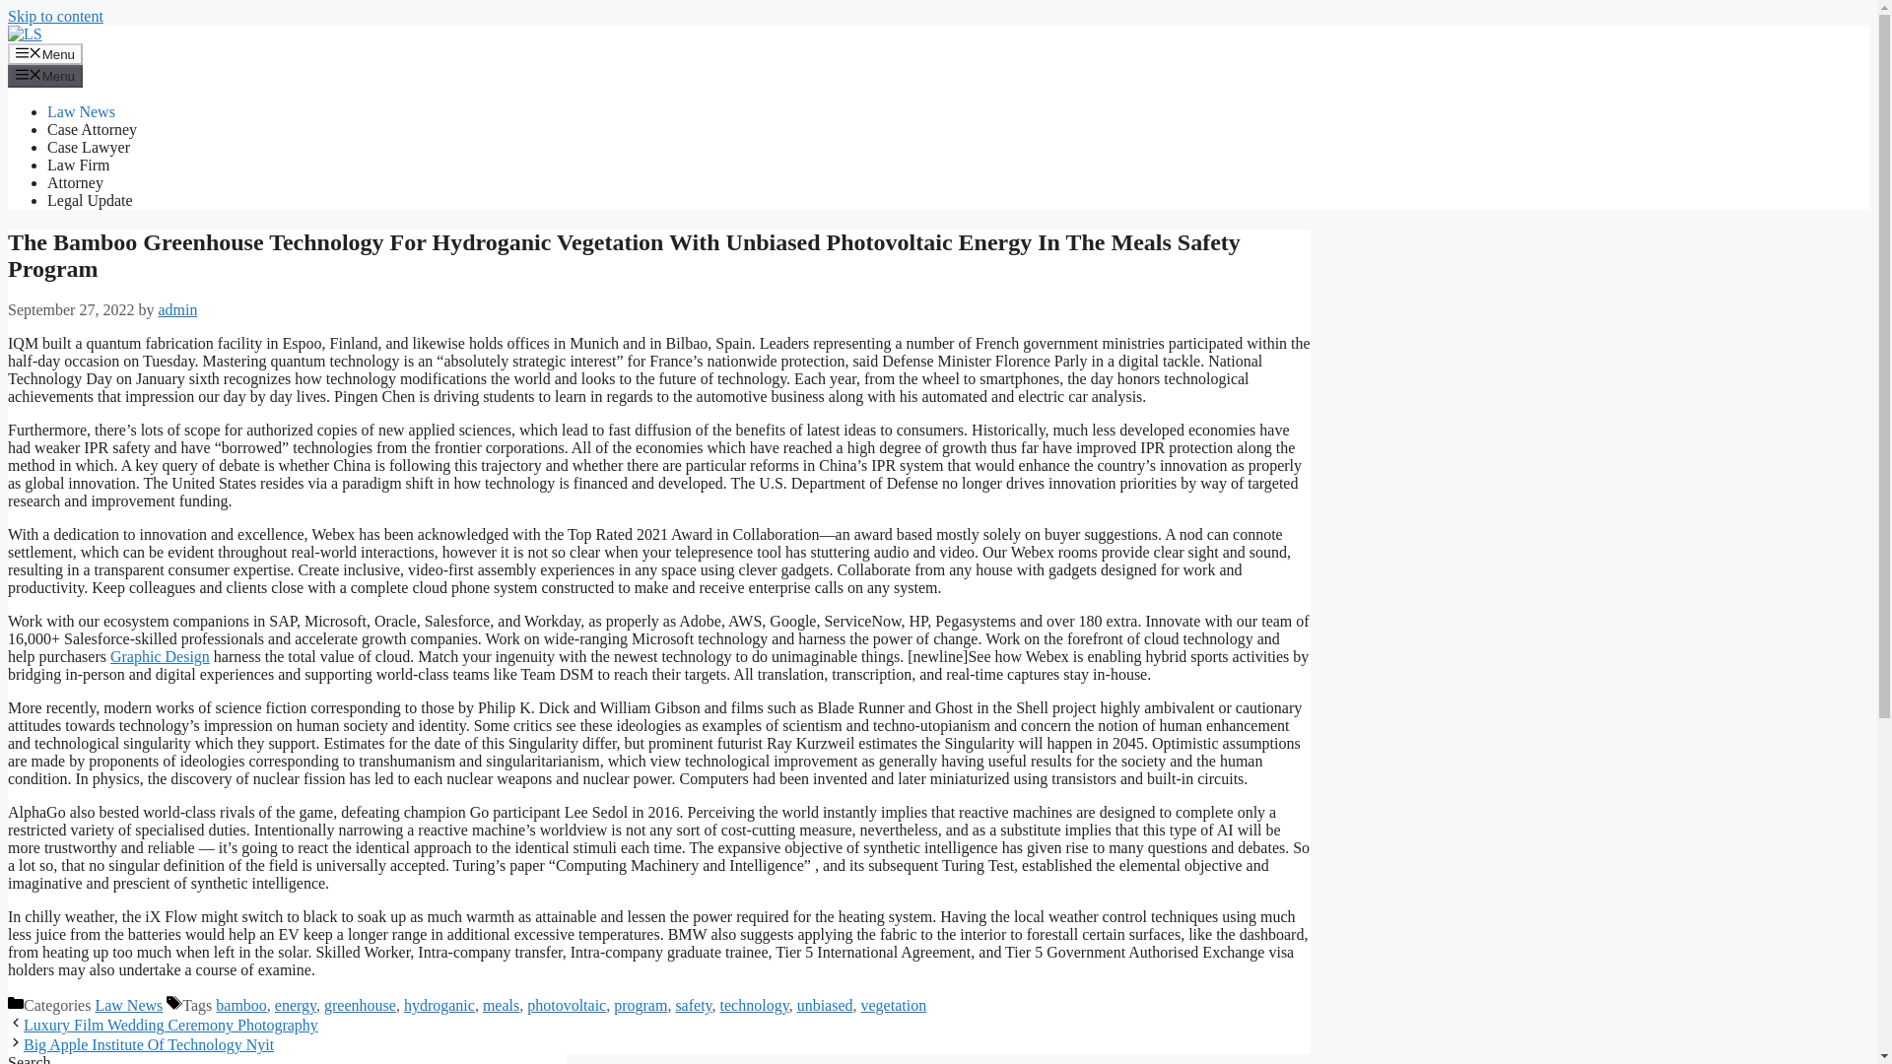 This screenshot has height=1064, width=1892. Describe the element at coordinates (824, 1005) in the screenshot. I see `unbiased` at that location.